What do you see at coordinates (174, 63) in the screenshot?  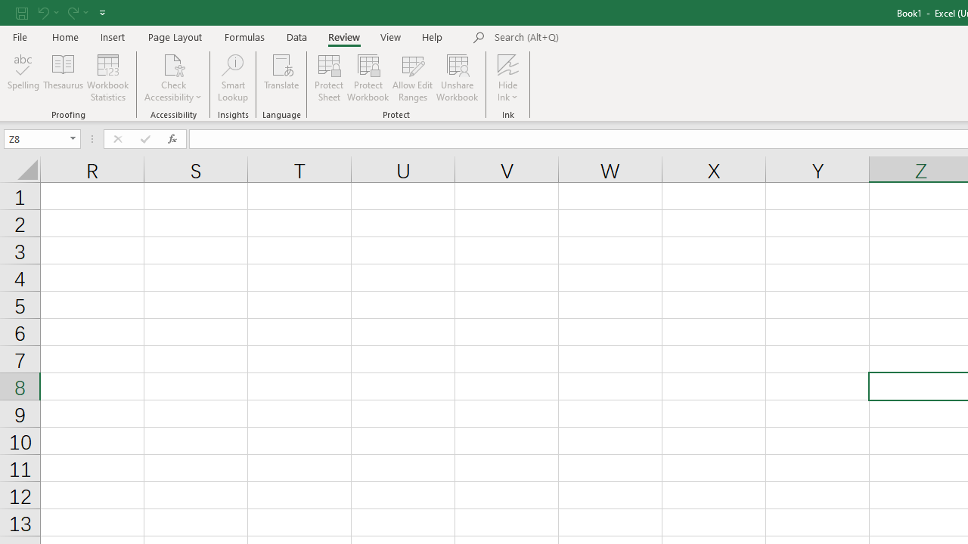 I see `Check Accessibility` at bounding box center [174, 63].